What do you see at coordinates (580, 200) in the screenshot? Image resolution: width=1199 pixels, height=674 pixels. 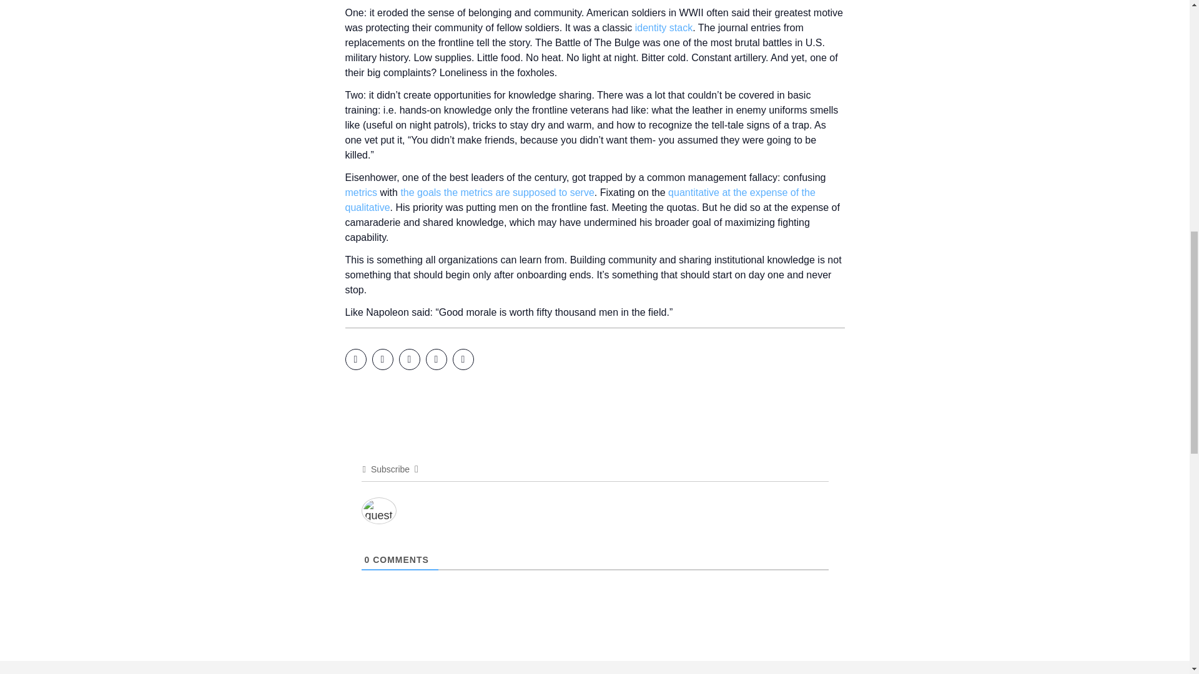 I see `quantitative at the expense of the qualitative` at bounding box center [580, 200].